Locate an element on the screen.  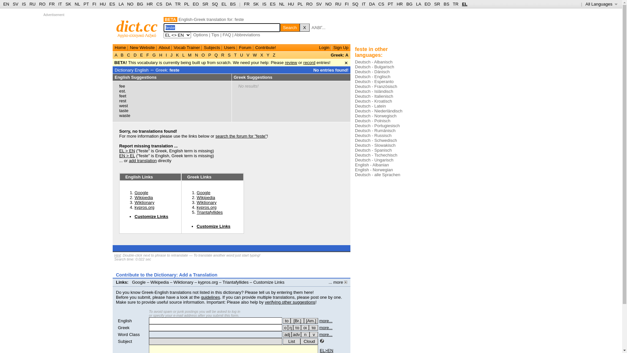
B is located at coordinates (122, 55).